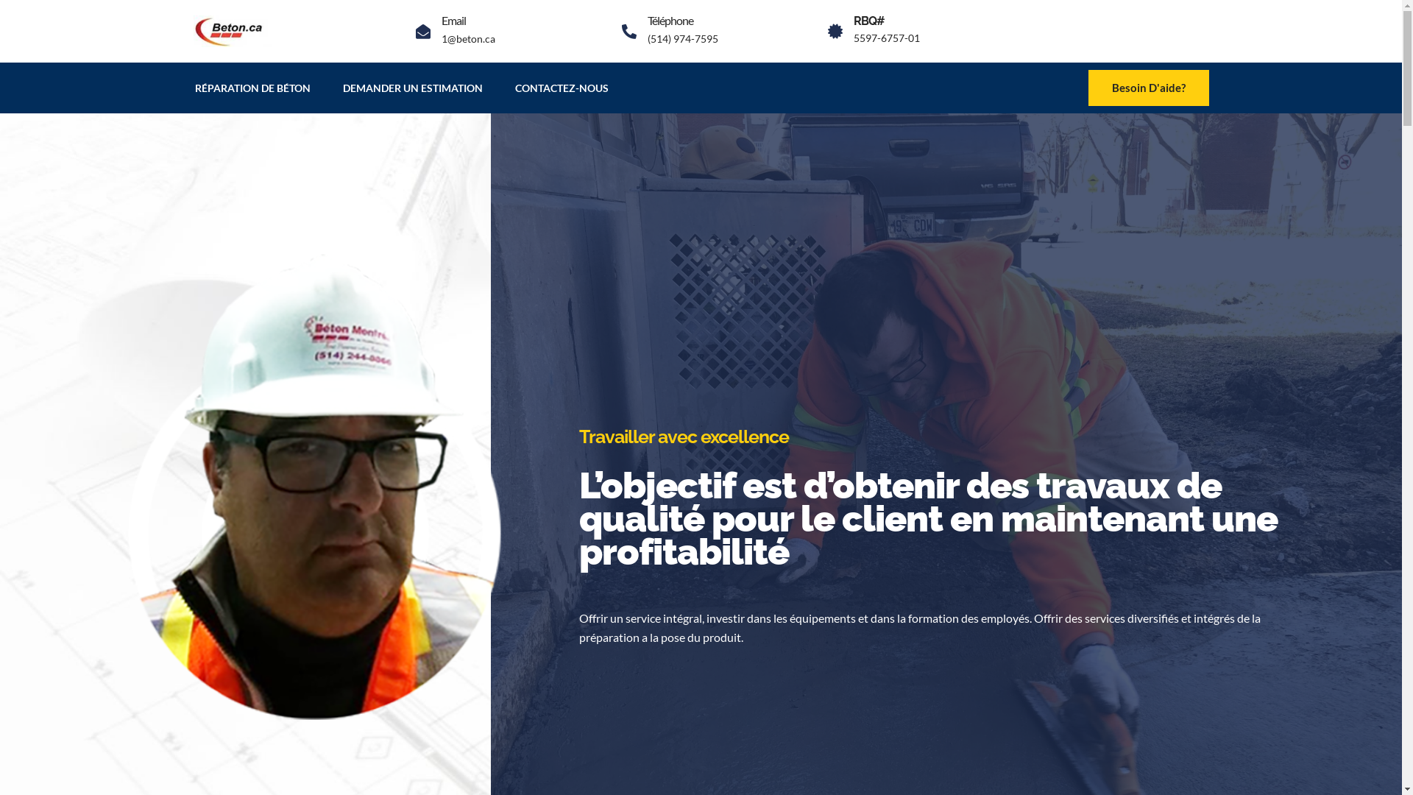  What do you see at coordinates (413, 88) in the screenshot?
I see `DEMANDER UN ESTIMATION` at bounding box center [413, 88].